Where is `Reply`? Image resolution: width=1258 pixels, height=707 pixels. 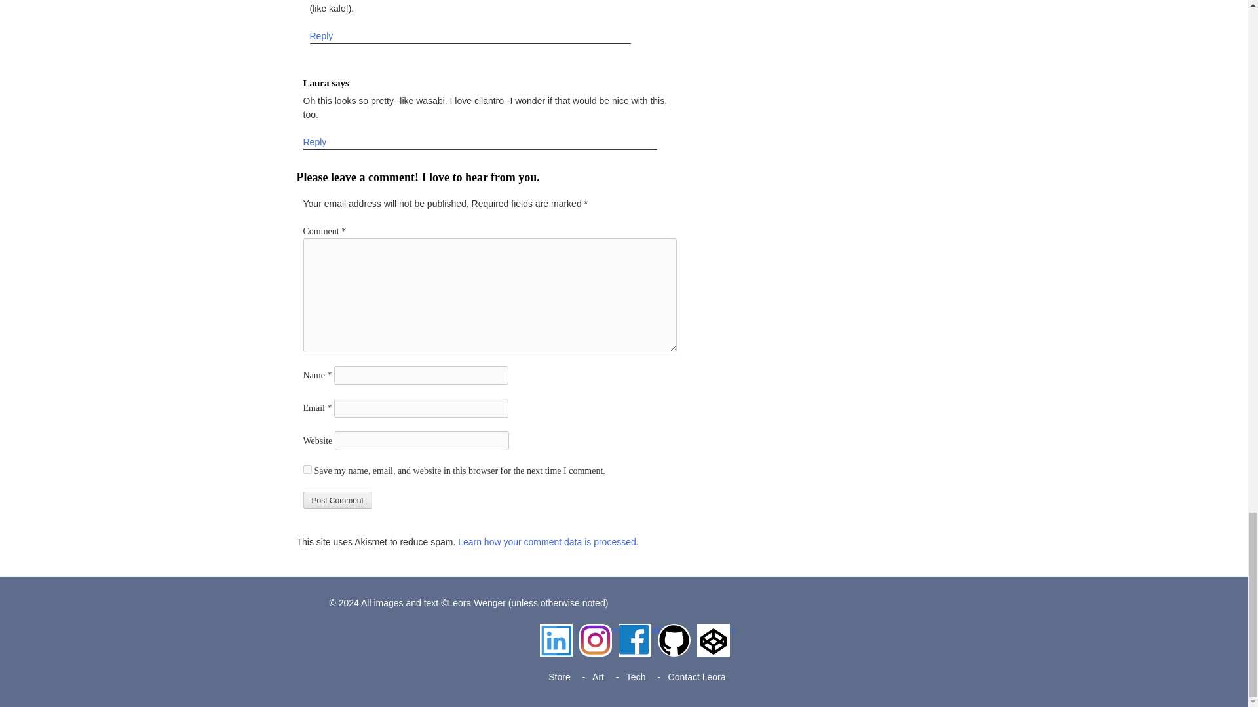
Reply is located at coordinates (321, 36).